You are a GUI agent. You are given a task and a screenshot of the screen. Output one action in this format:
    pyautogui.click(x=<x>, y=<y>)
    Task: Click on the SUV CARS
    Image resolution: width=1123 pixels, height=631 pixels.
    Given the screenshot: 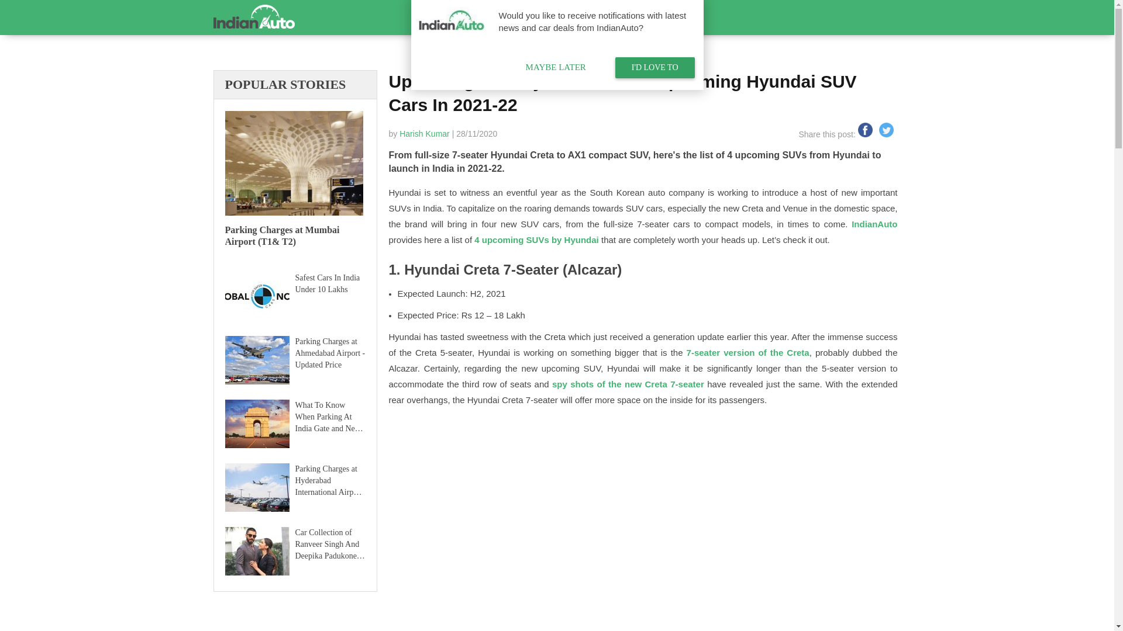 What is the action you would take?
    pyautogui.click(x=411, y=53)
    